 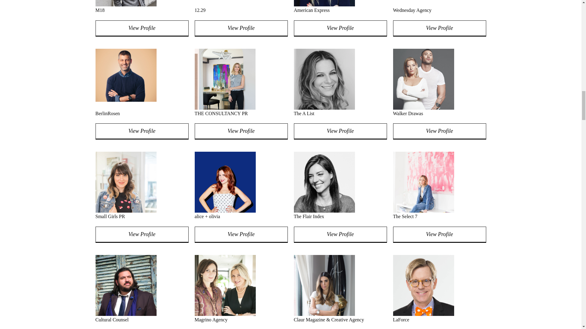 I want to click on View Profile, so click(x=440, y=28).